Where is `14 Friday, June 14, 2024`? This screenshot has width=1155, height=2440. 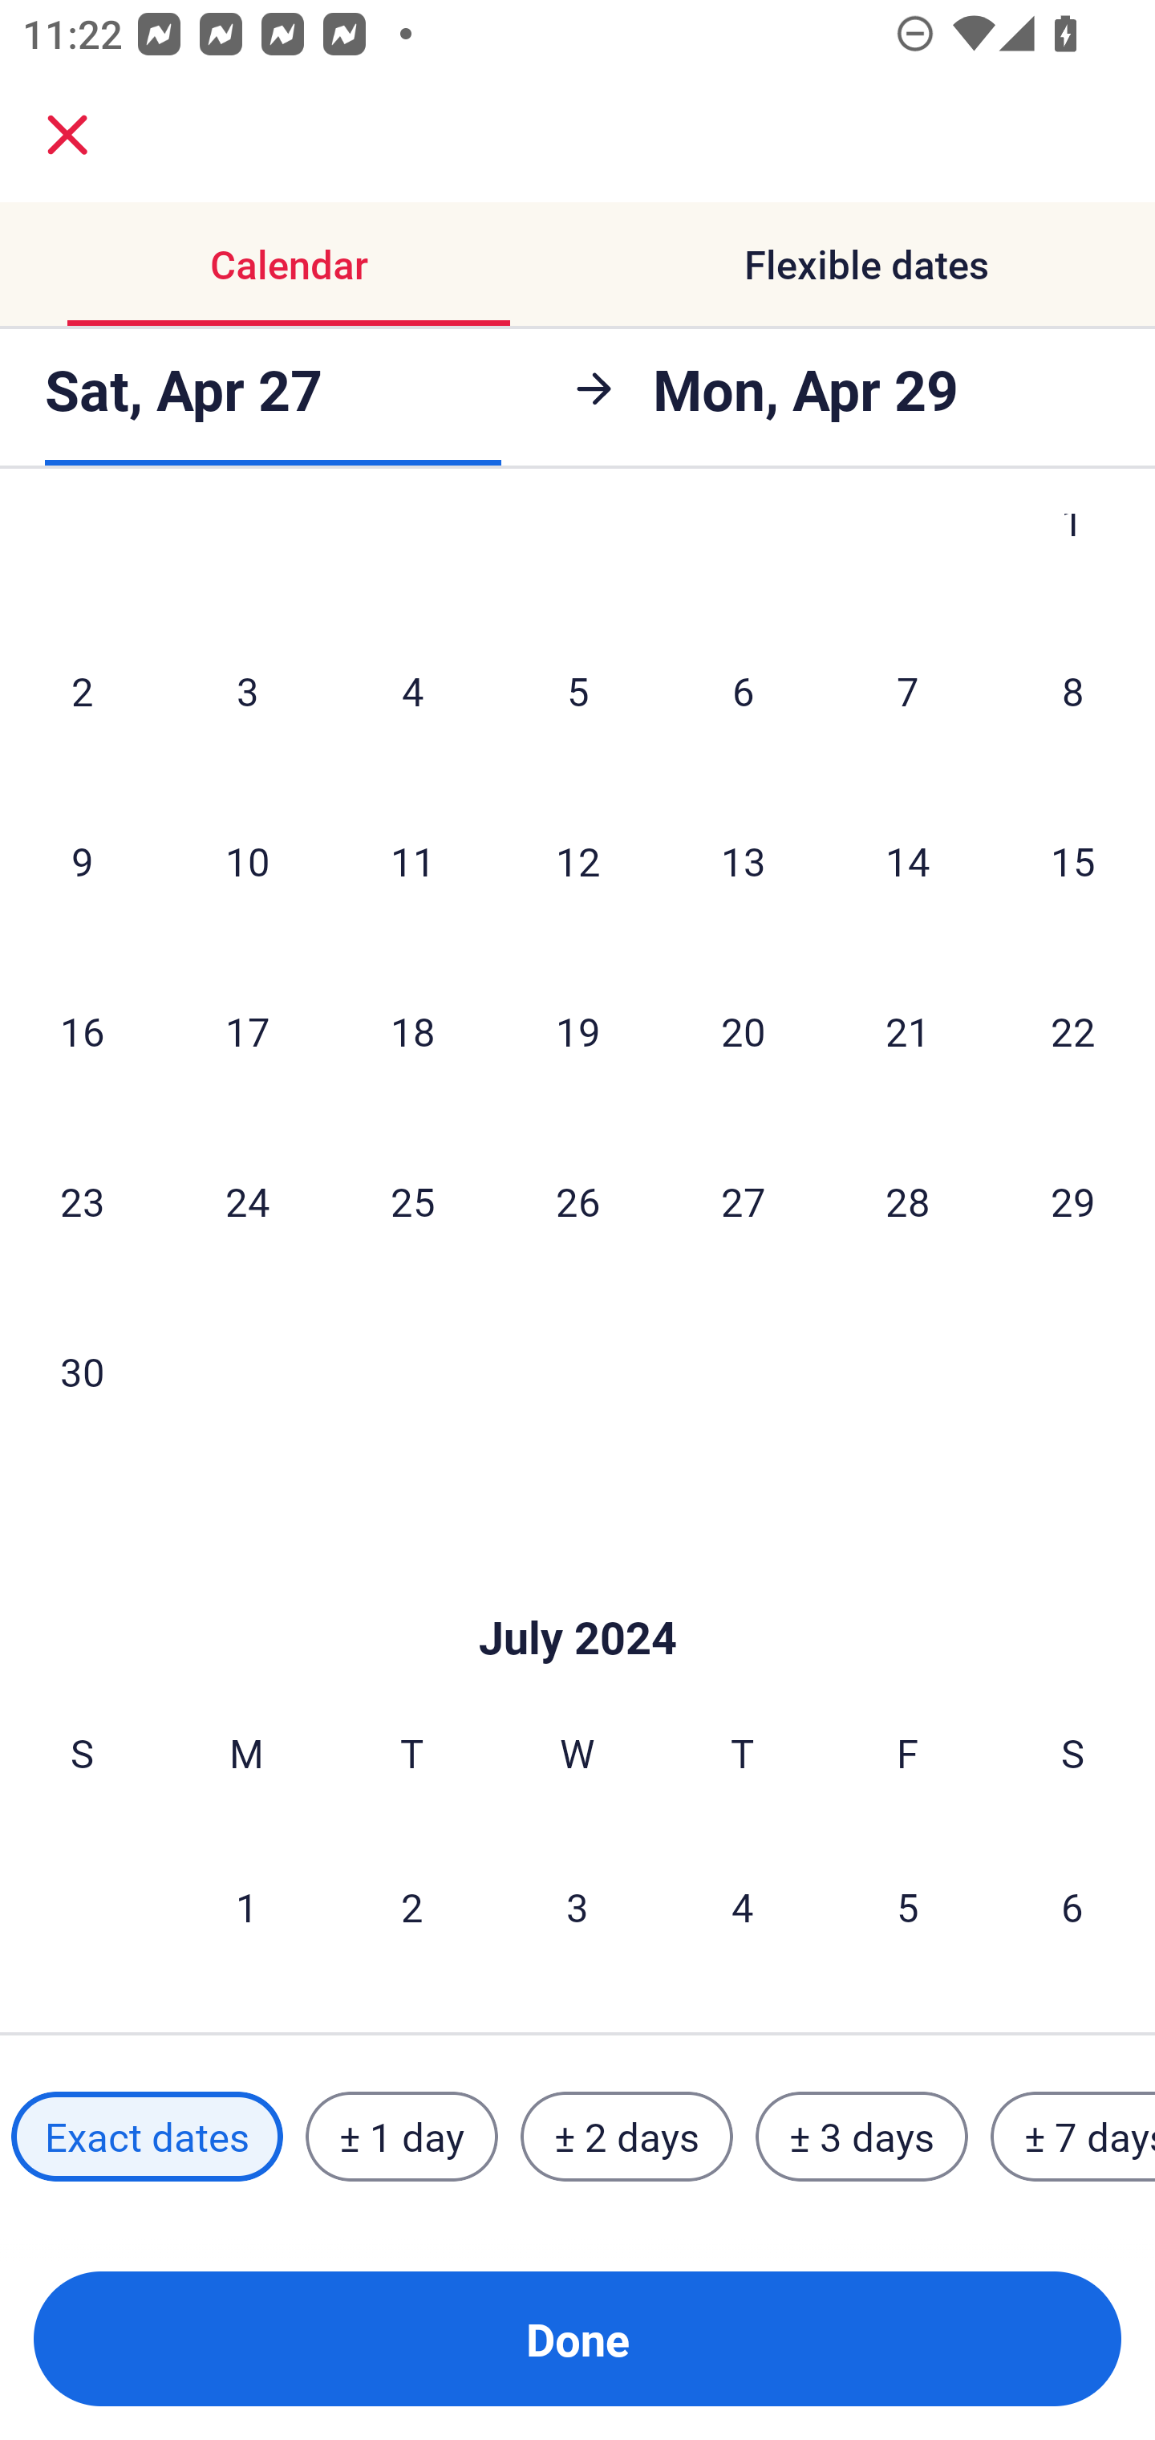
14 Friday, June 14, 2024 is located at coordinates (908, 860).